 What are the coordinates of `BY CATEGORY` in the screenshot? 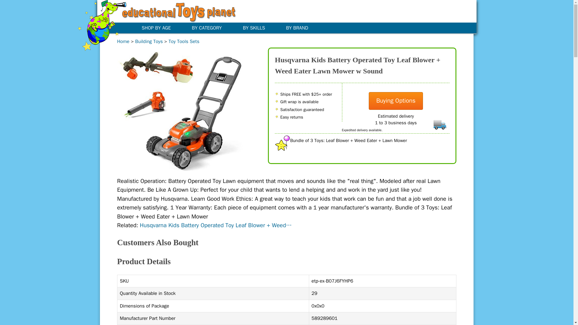 It's located at (211, 28).